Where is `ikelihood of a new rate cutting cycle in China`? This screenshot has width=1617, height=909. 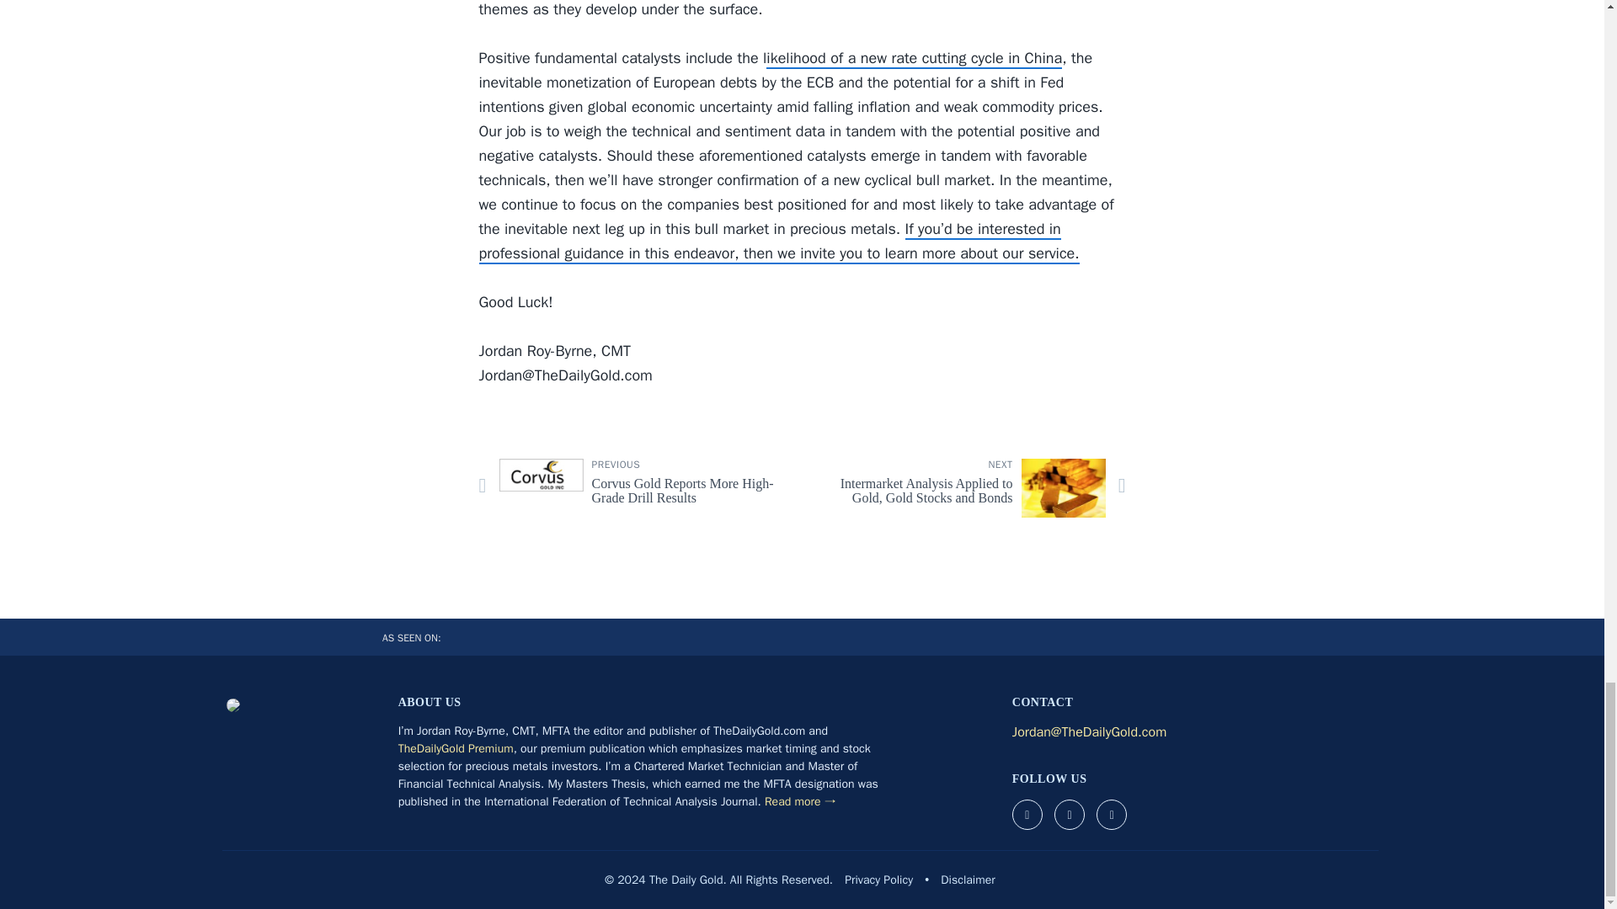
ikelihood of a new rate cutting cycle in China is located at coordinates (878, 880).